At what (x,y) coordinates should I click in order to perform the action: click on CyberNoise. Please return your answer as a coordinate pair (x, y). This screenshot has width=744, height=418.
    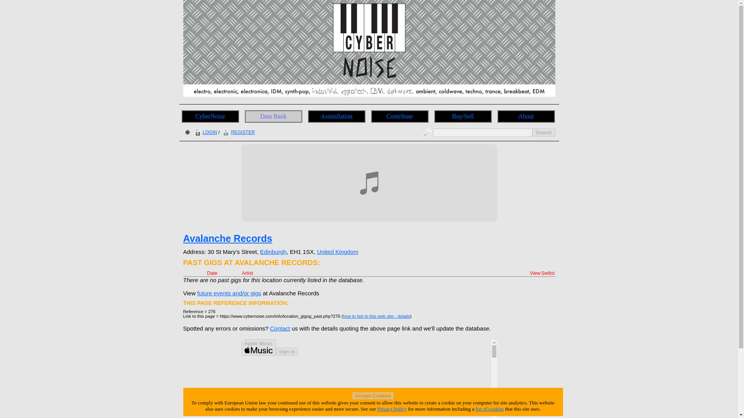
    Looking at the image, I should click on (210, 116).